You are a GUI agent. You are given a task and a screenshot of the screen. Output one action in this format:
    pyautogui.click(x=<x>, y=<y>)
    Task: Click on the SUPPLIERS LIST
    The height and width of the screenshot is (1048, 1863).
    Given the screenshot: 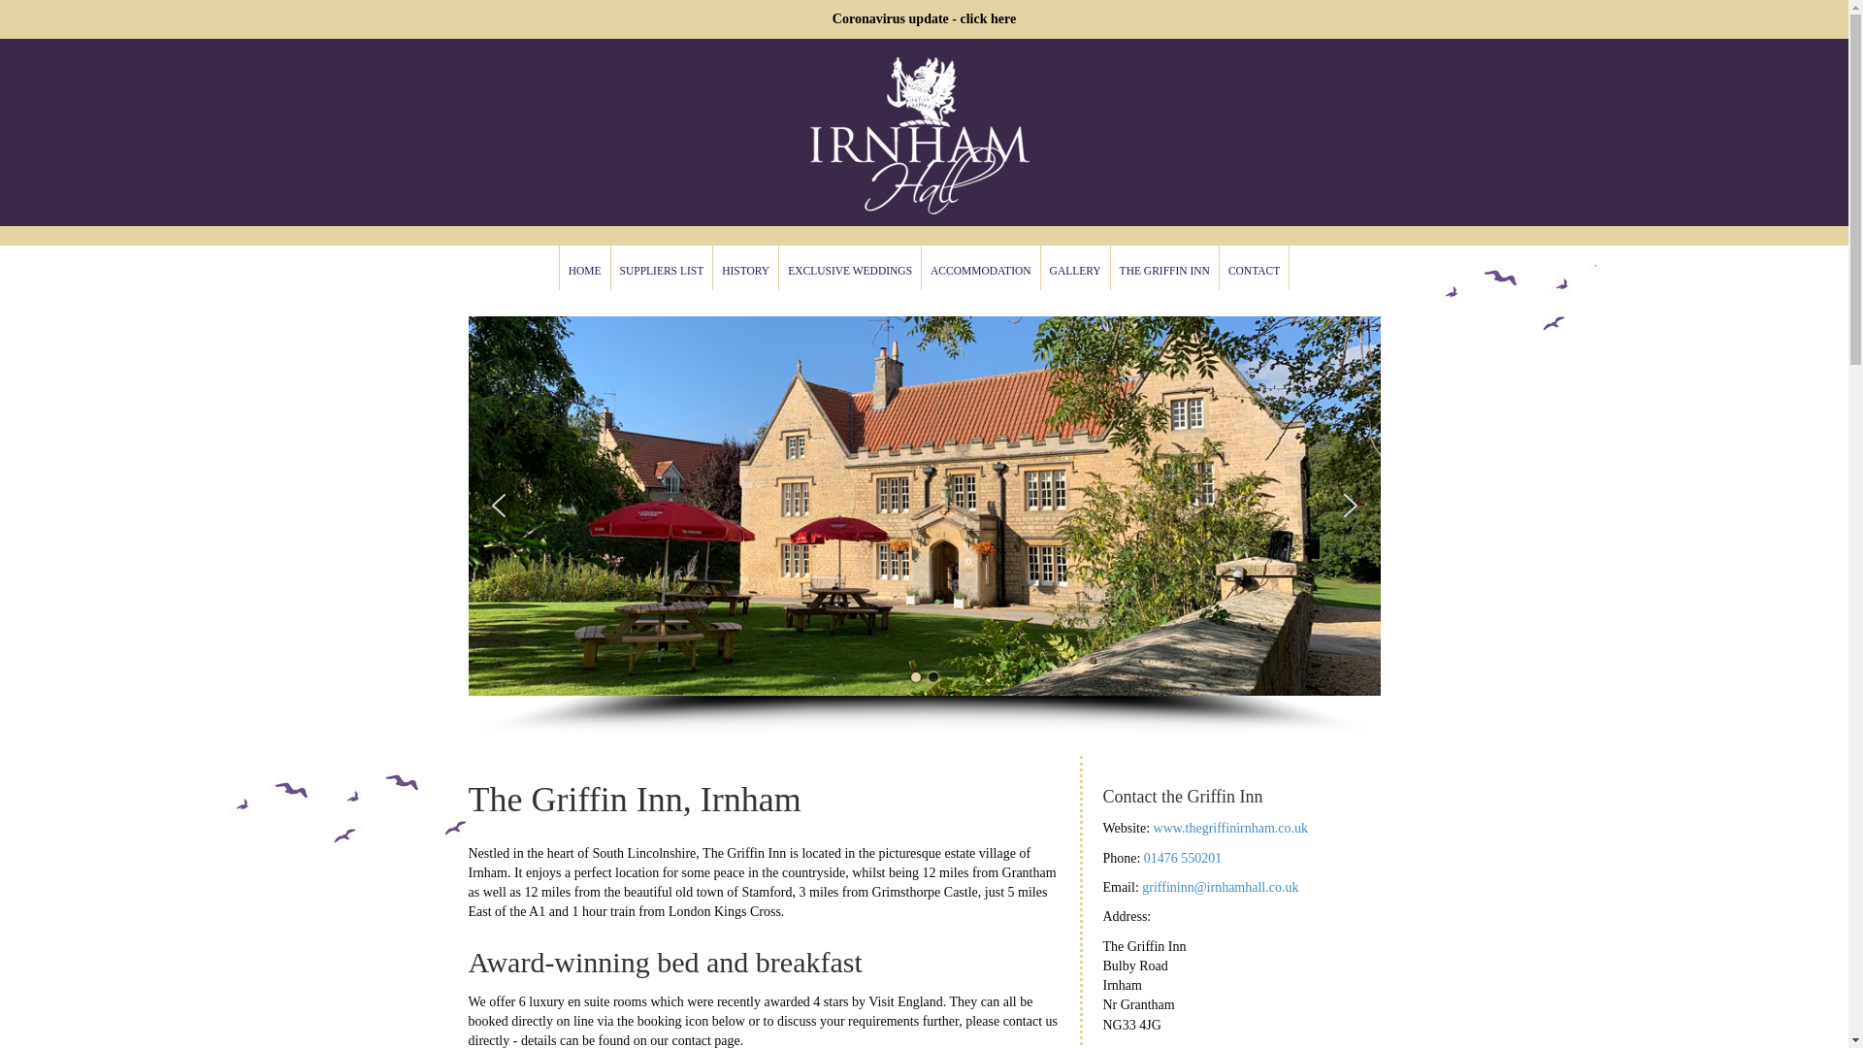 What is the action you would take?
    pyautogui.click(x=662, y=268)
    